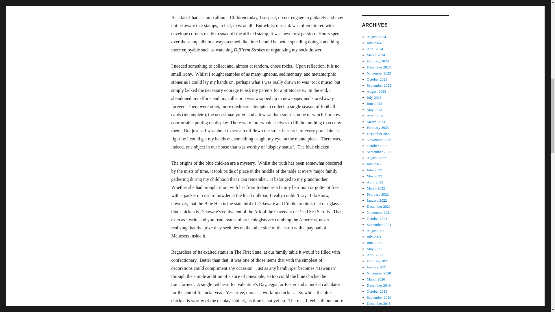  Describe the element at coordinates (376, 37) in the screenshot. I see `August 2024` at that location.